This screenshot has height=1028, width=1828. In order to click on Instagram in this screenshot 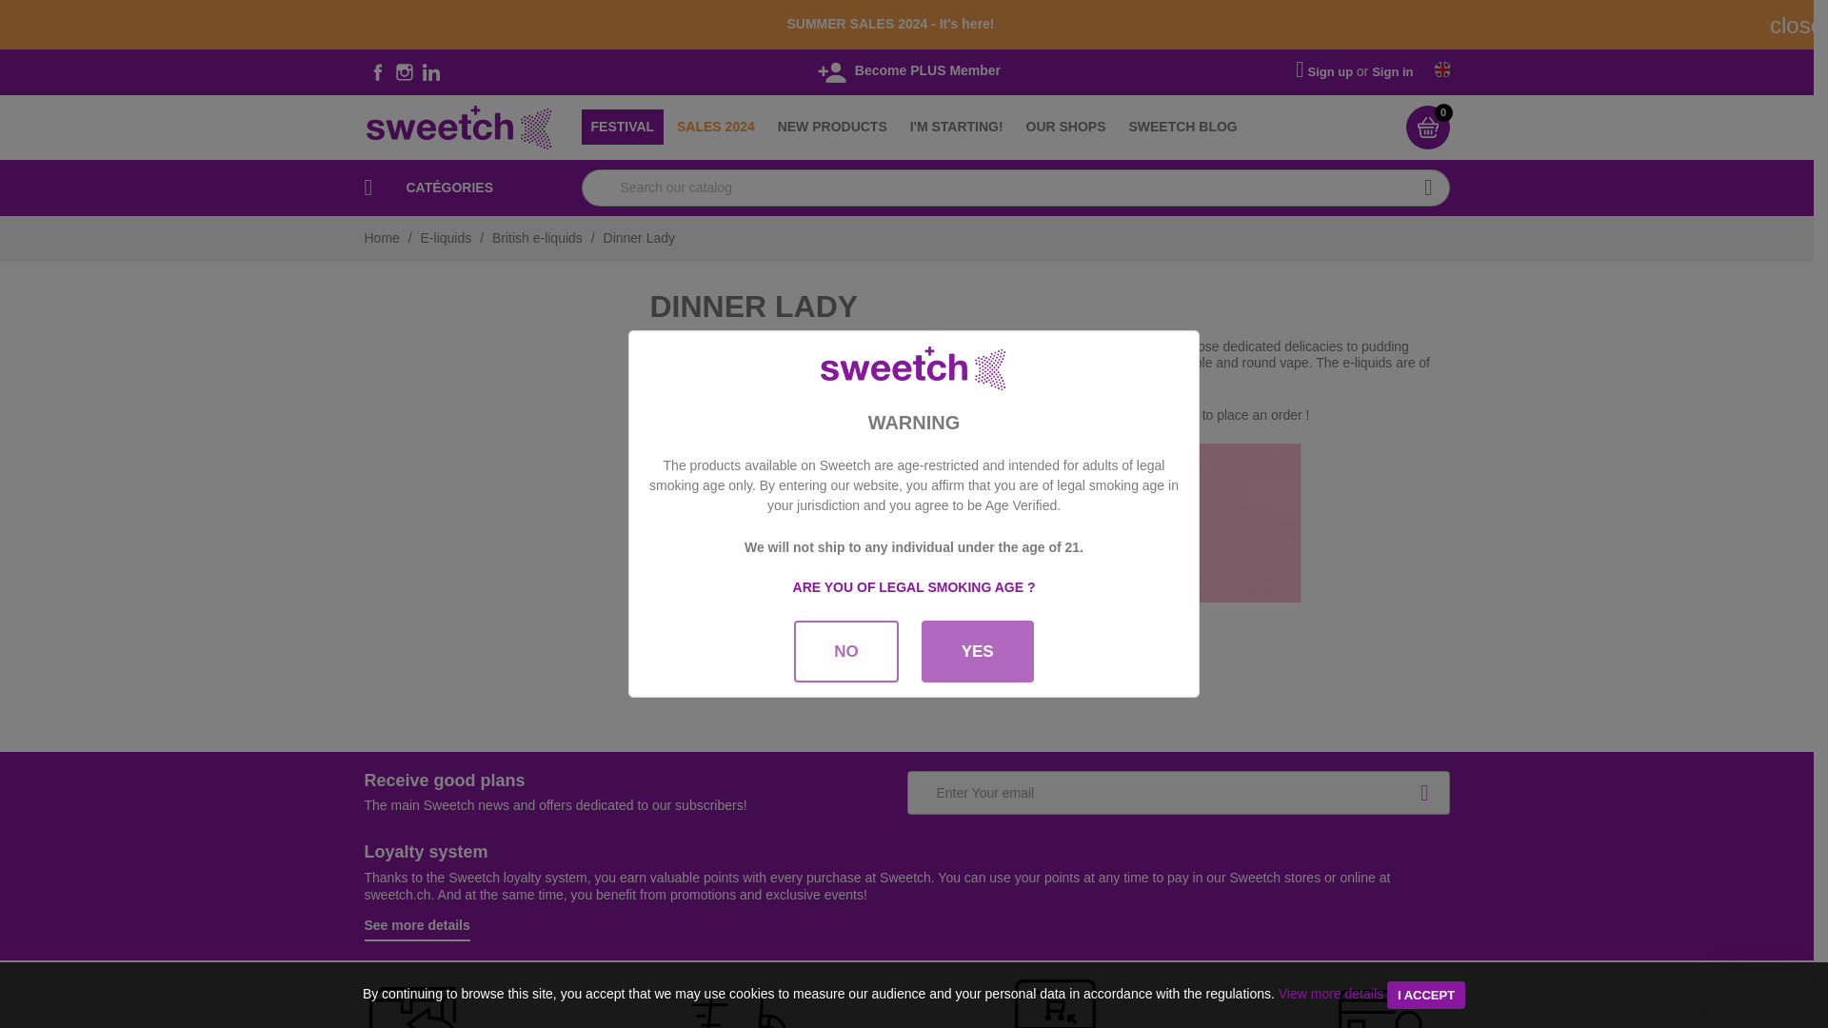, I will do `click(404, 71)`.